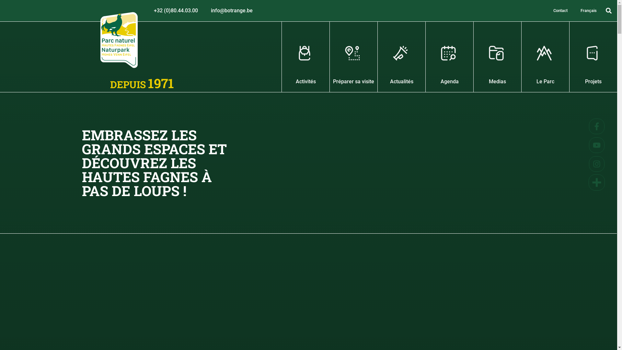 Image resolution: width=622 pixels, height=350 pixels. Describe the element at coordinates (232, 11) in the screenshot. I see `info@botrange.be` at that location.